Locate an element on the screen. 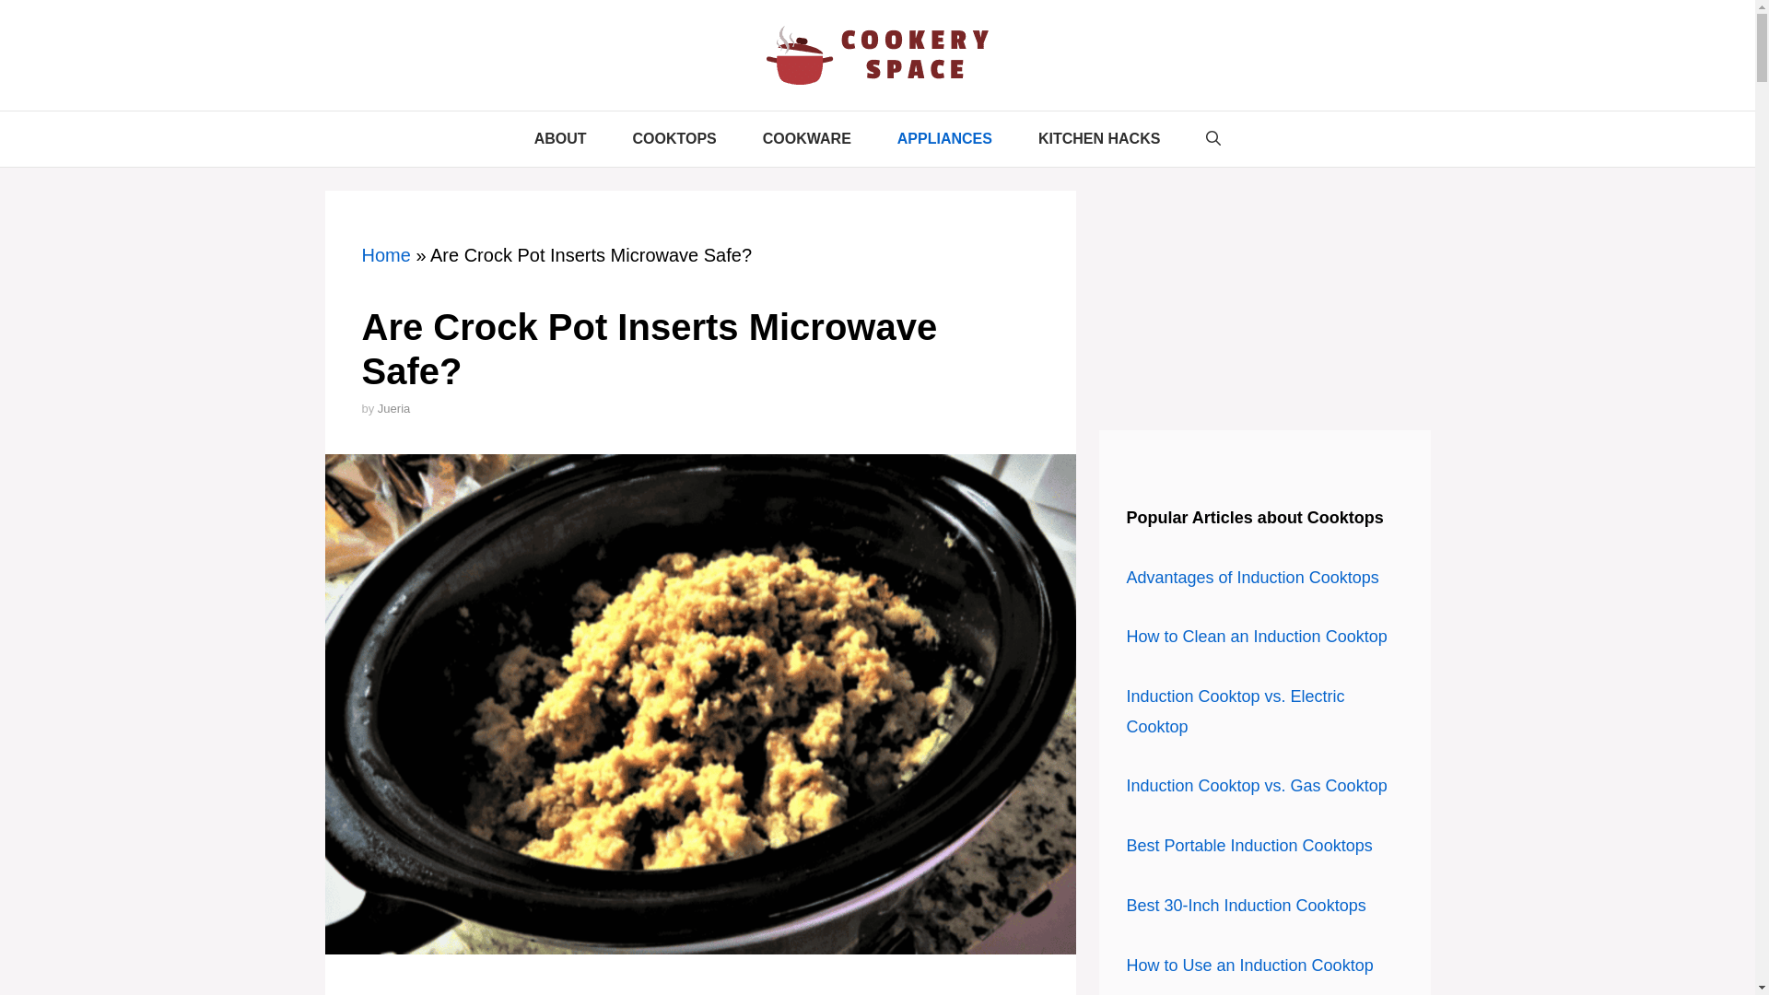  KITCHEN HACKS is located at coordinates (1099, 138).